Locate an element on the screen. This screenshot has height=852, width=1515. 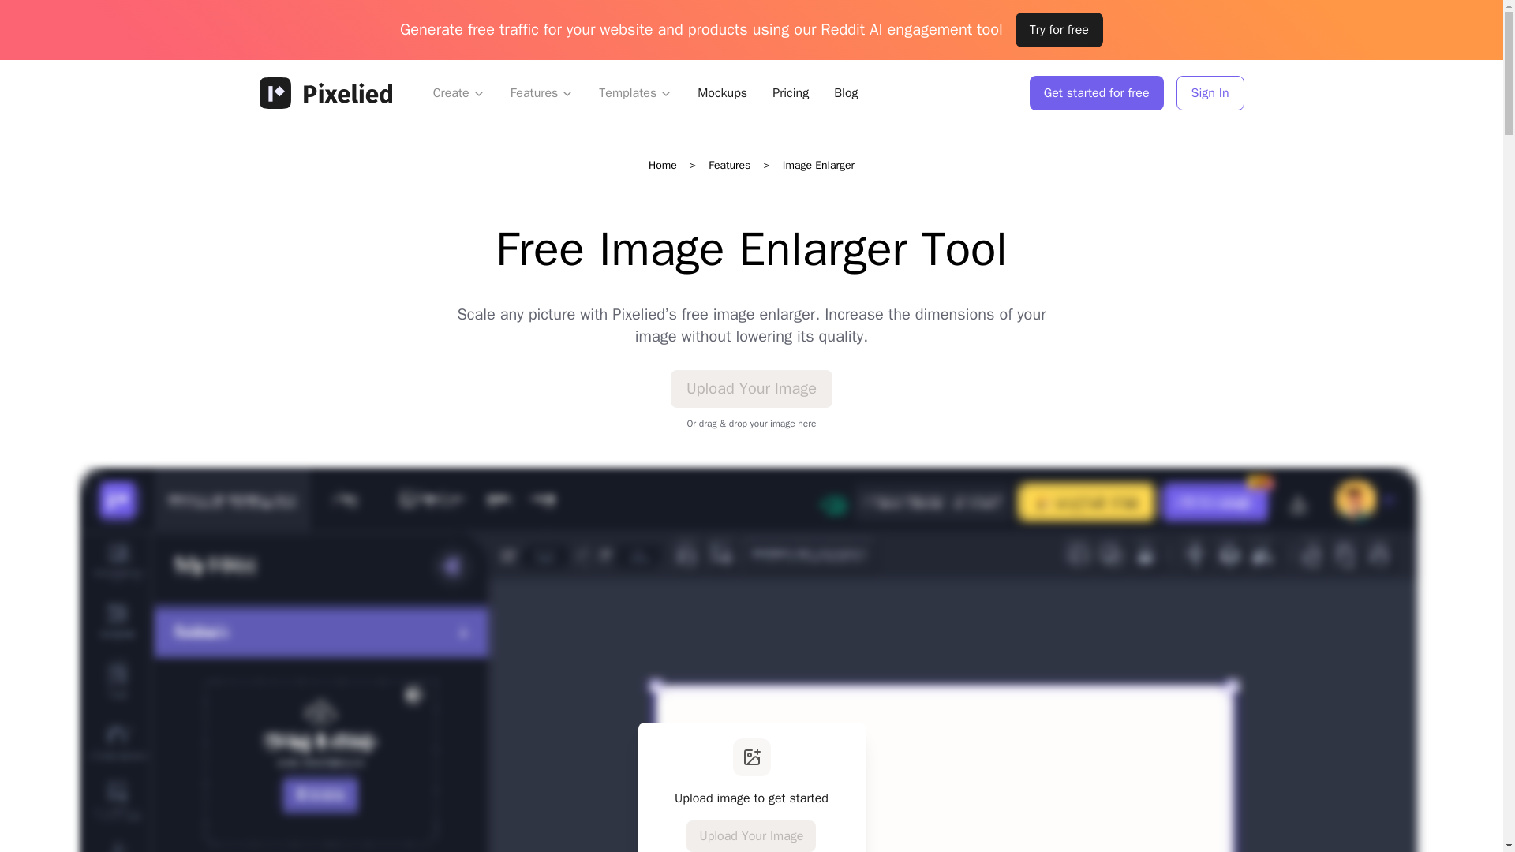
Upload Your Image is located at coordinates (751, 836).